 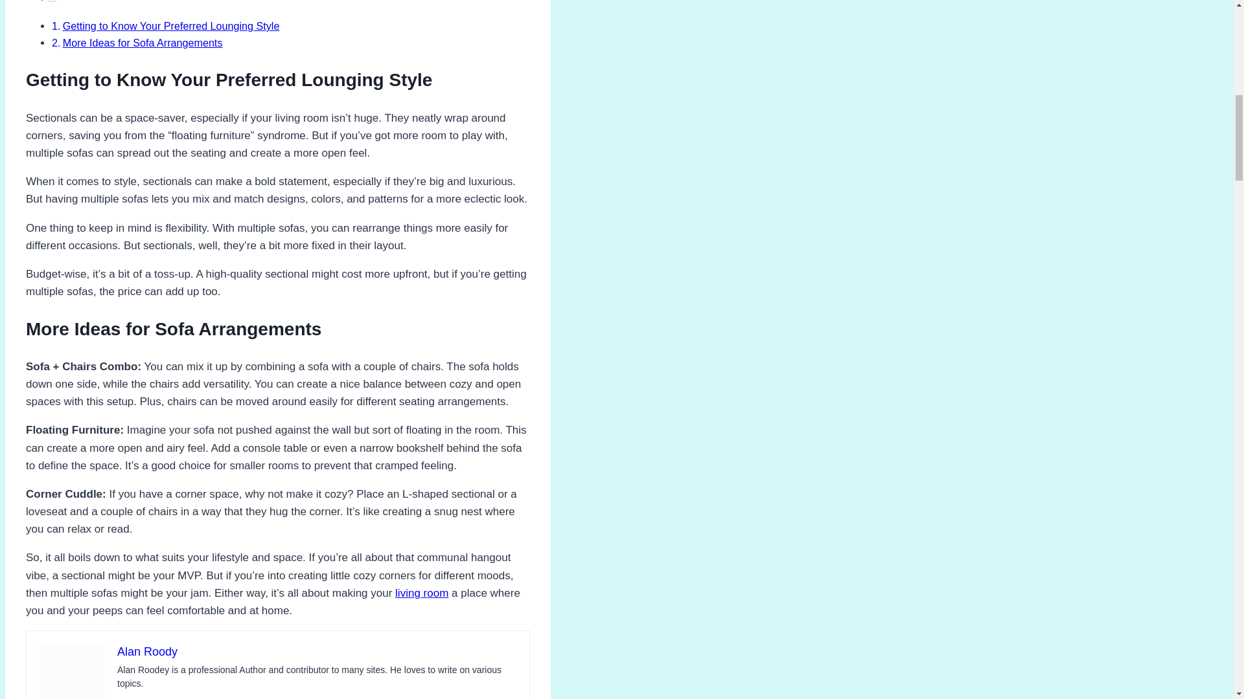 I want to click on Alan Roody, so click(x=147, y=651).